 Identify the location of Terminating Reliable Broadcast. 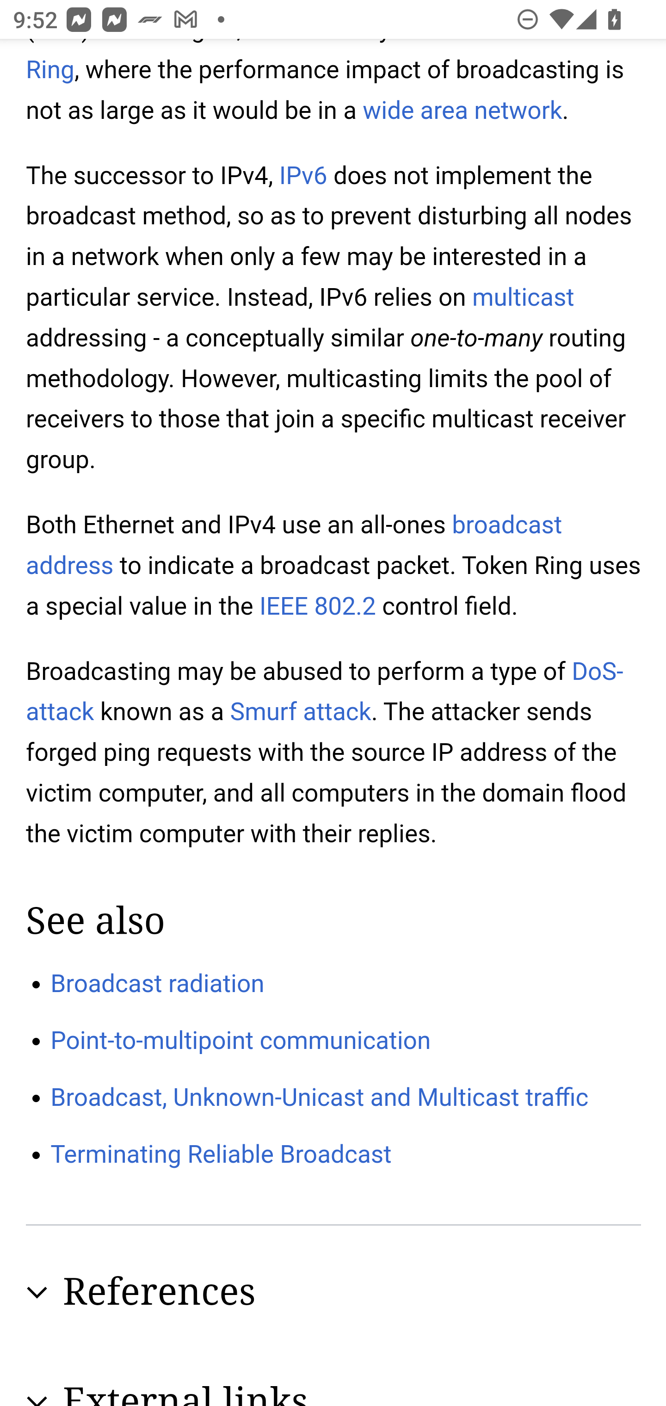
(221, 1155).